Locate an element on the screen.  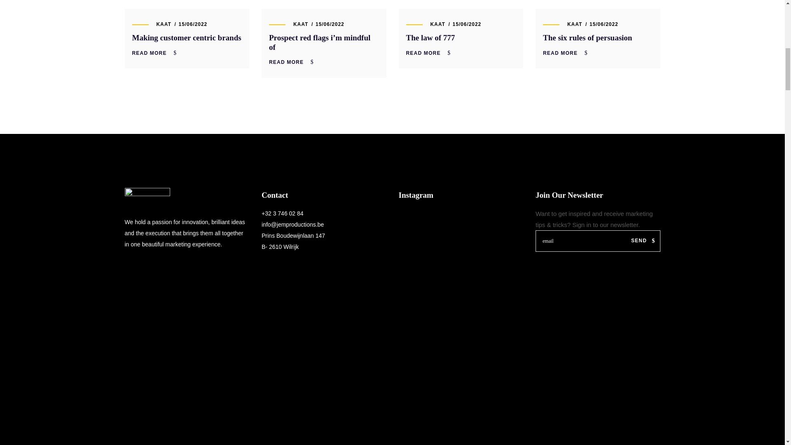
The six rules of persuasion is located at coordinates (587, 37).